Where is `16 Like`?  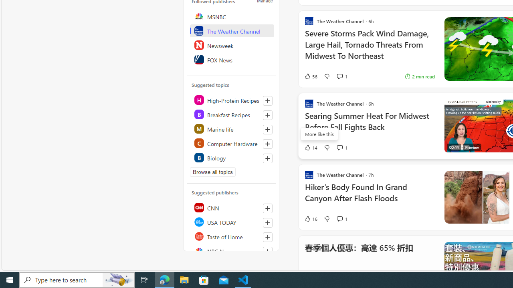
16 Like is located at coordinates (311, 218).